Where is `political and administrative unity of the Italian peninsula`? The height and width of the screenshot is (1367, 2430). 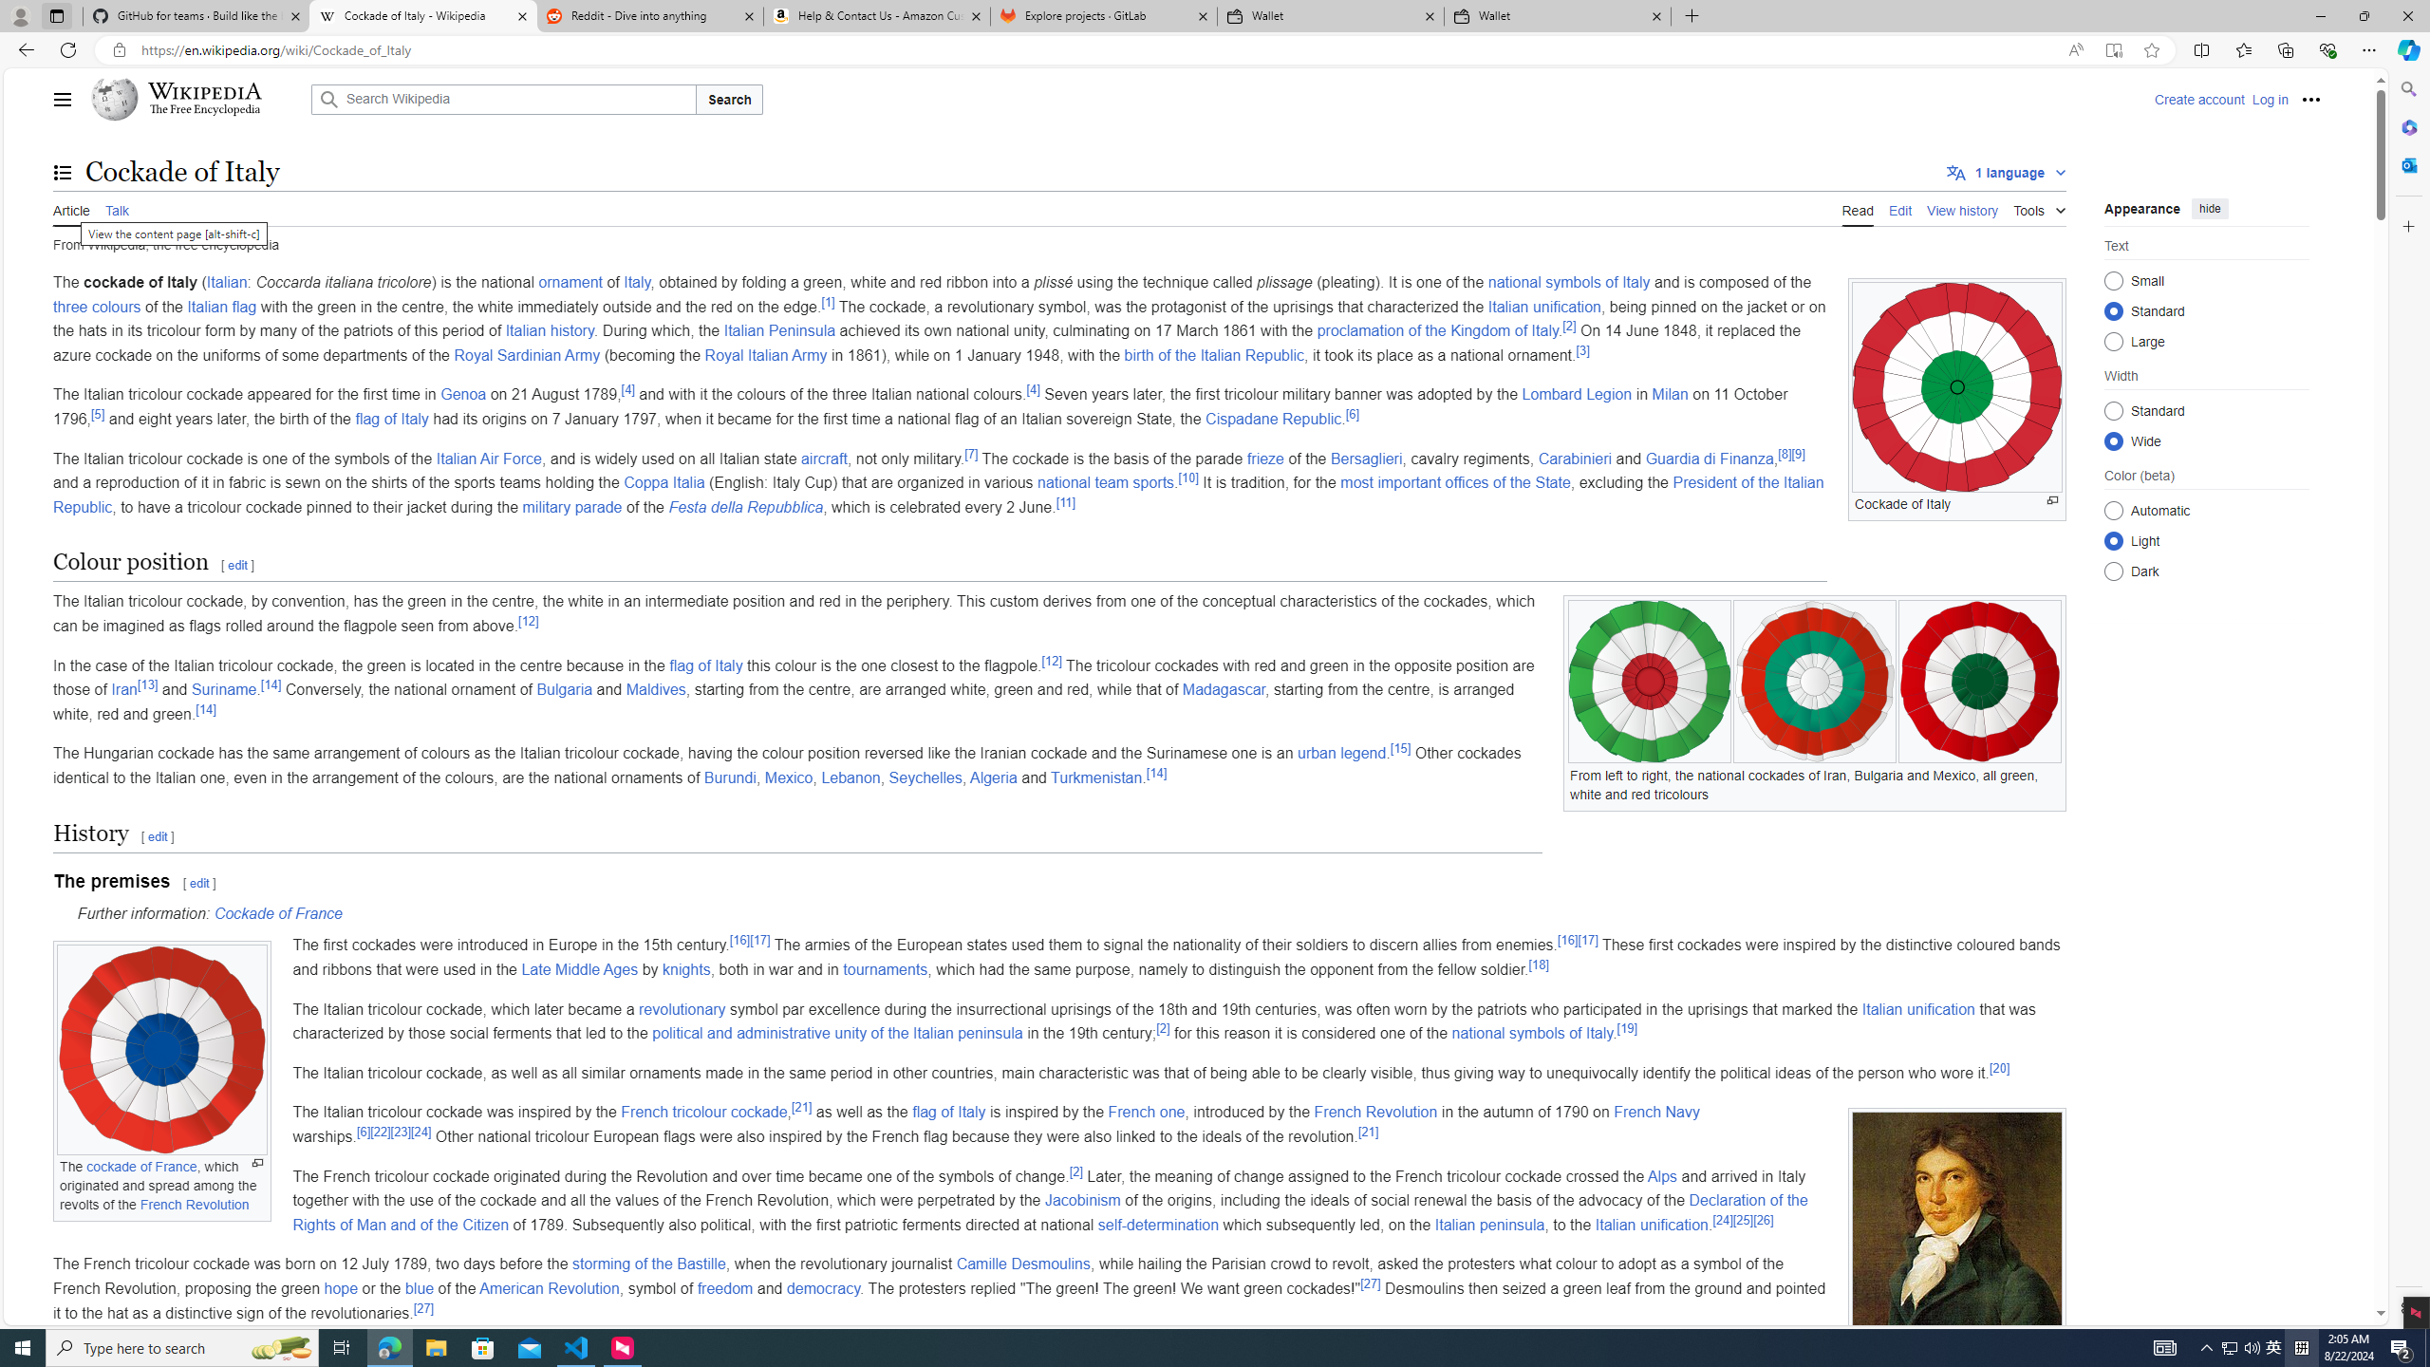
political and administrative unity of the Italian peninsula is located at coordinates (837, 1033).